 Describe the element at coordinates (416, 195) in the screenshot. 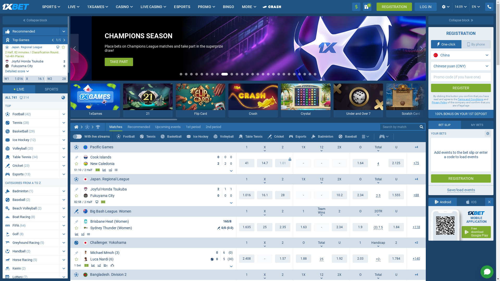

I see `89` at that location.